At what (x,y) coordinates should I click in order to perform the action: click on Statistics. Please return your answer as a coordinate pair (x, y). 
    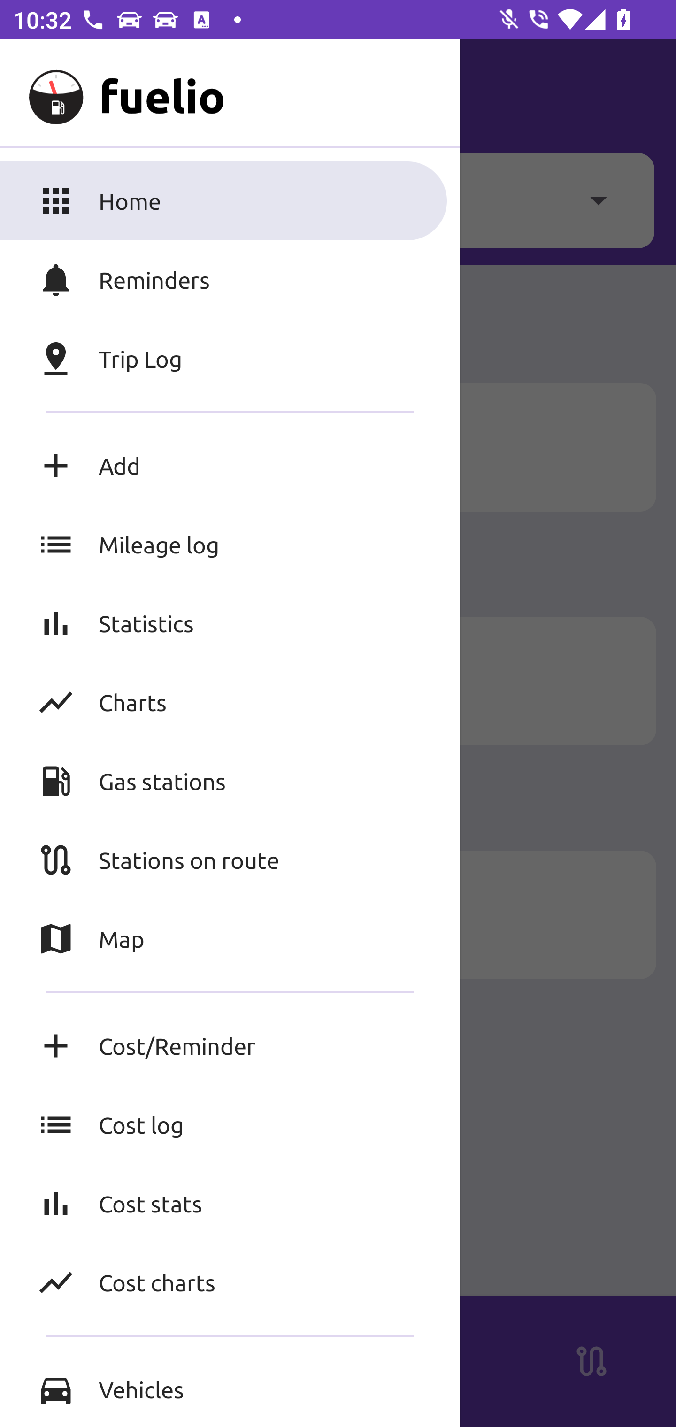
    Looking at the image, I should click on (230, 622).